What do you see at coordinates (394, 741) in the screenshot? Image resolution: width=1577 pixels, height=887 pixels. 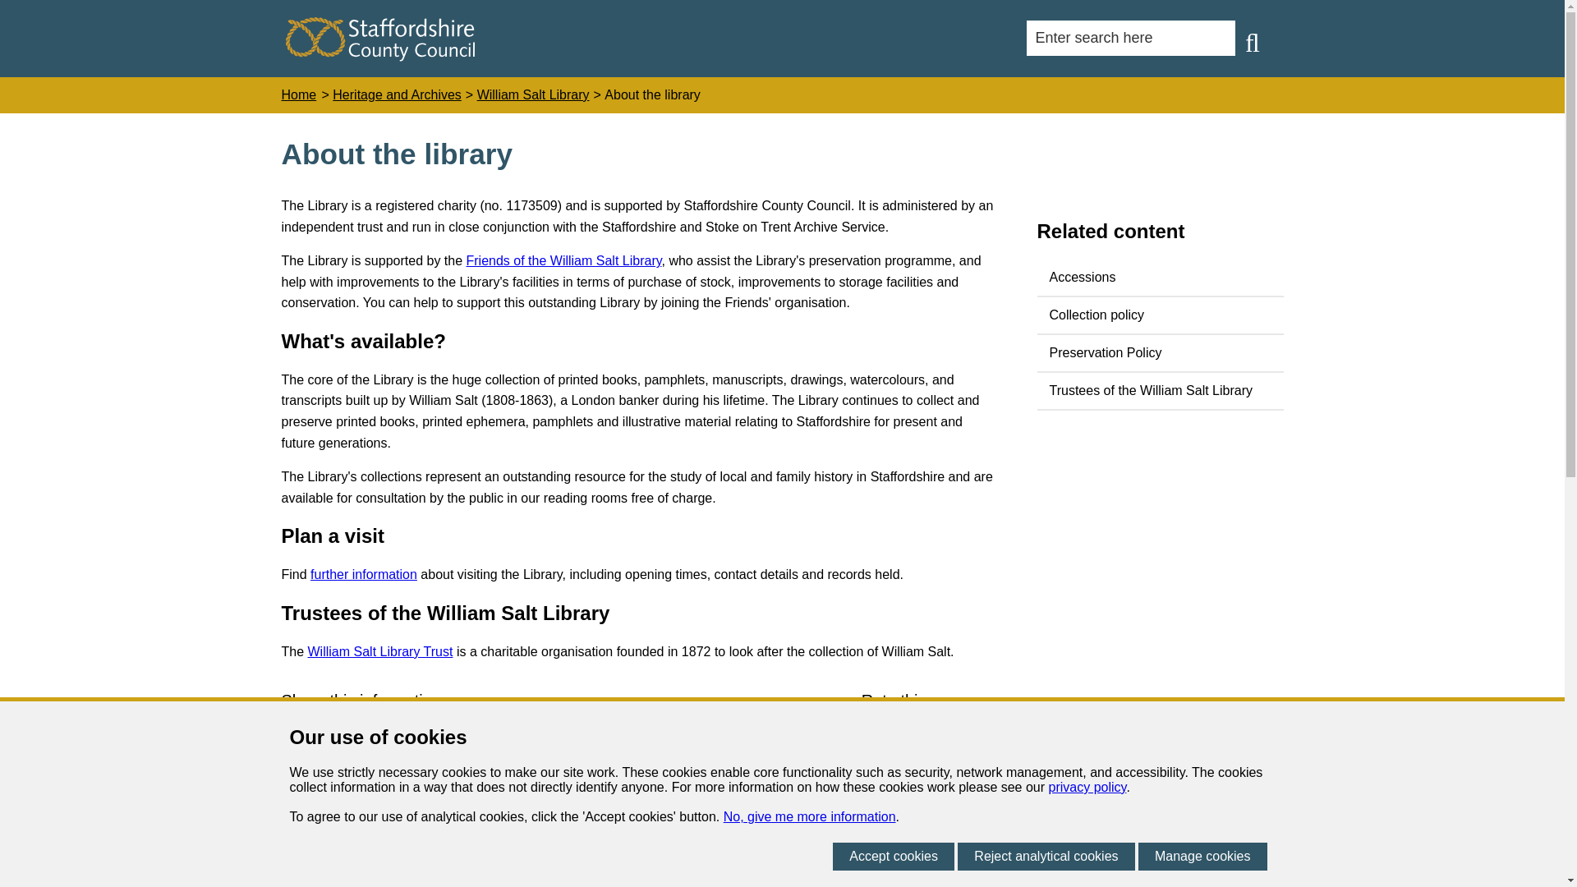 I see ` Share on LinkedIn` at bounding box center [394, 741].